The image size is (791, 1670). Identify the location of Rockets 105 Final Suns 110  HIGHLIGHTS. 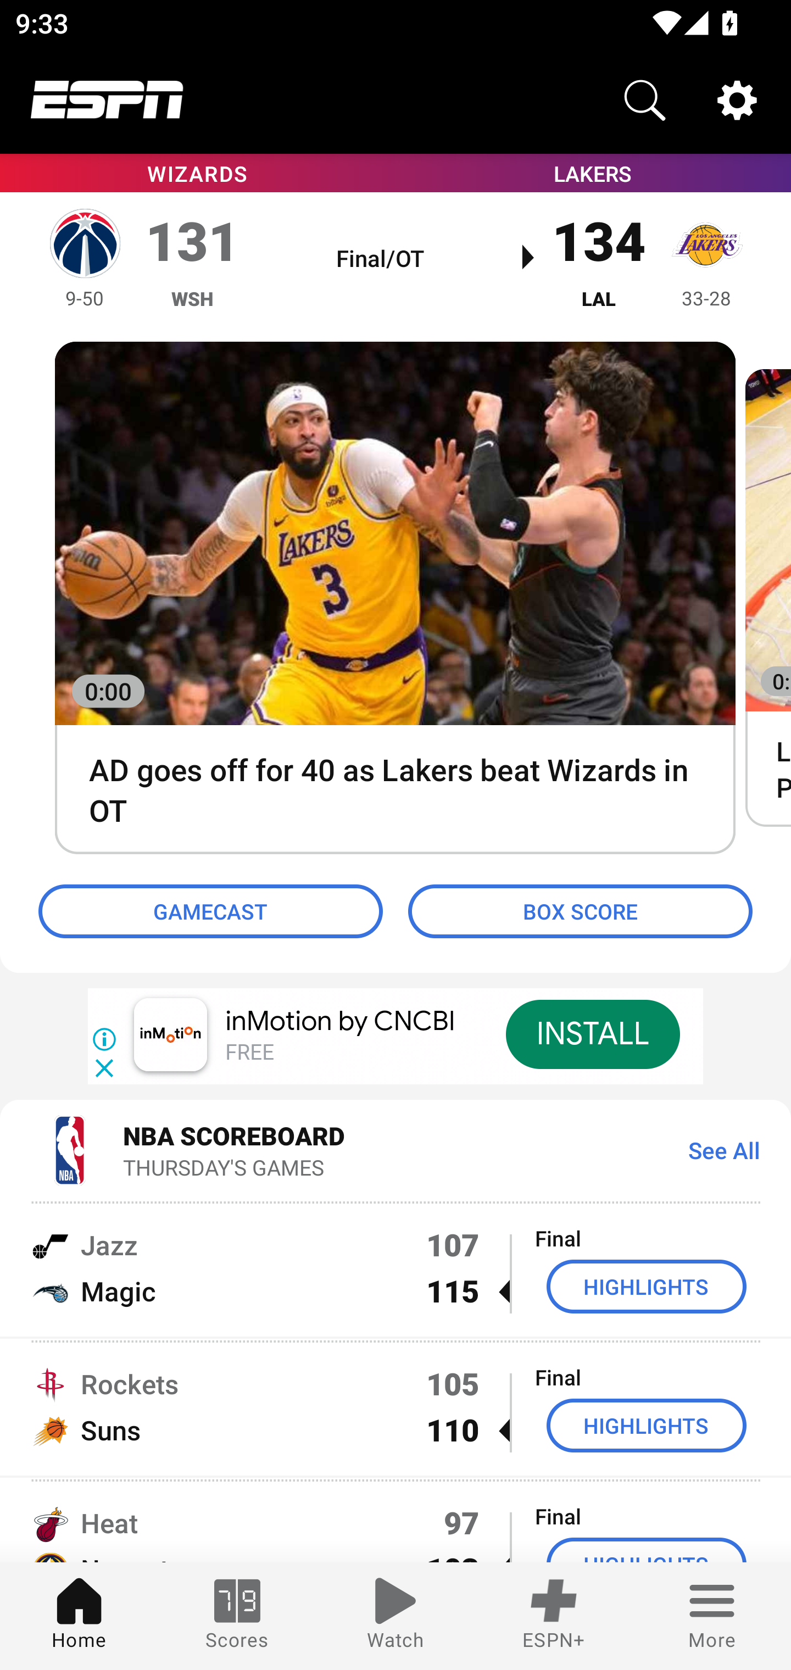
(396, 1407).